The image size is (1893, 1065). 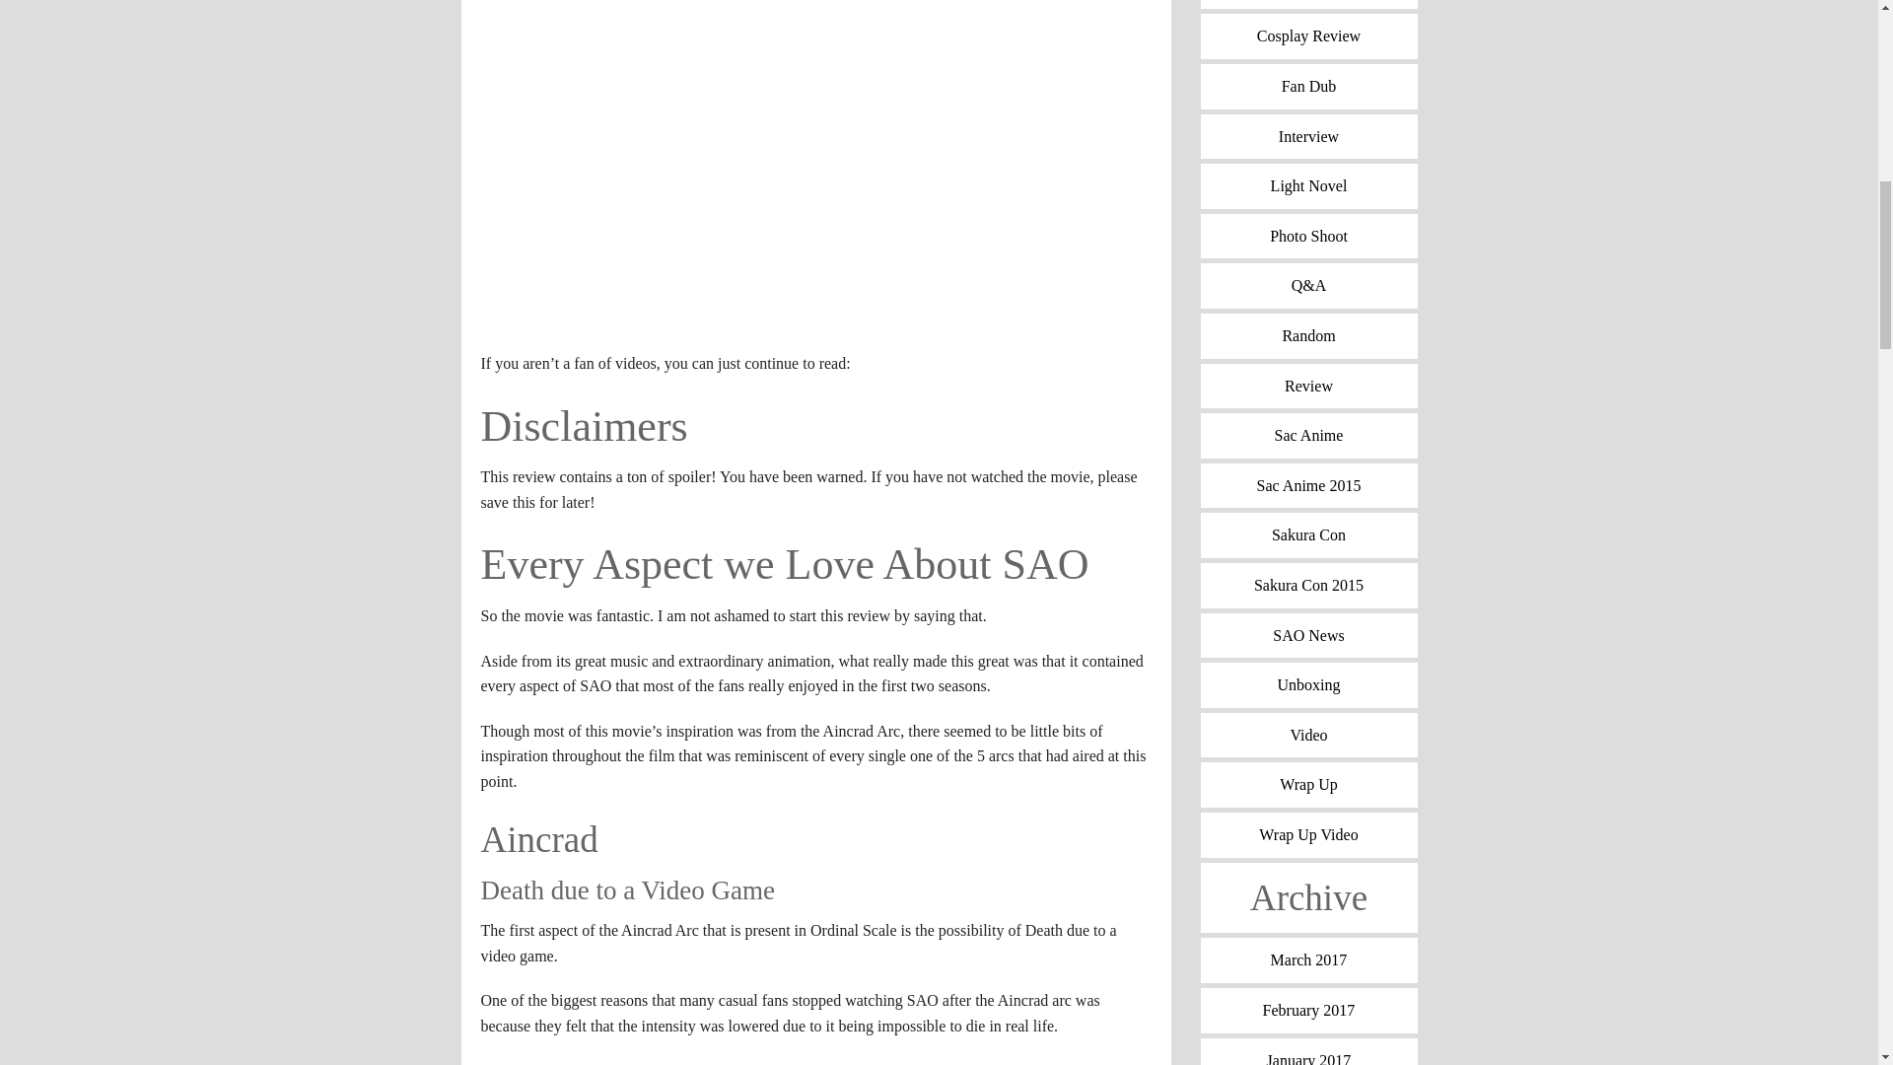 What do you see at coordinates (1309, 586) in the screenshot?
I see `Sakura Con 2015` at bounding box center [1309, 586].